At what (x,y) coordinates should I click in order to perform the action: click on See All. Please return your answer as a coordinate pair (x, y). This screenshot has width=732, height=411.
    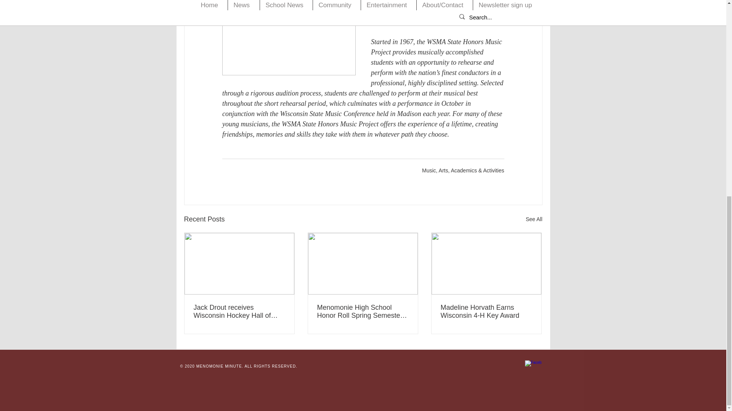
    Looking at the image, I should click on (534, 219).